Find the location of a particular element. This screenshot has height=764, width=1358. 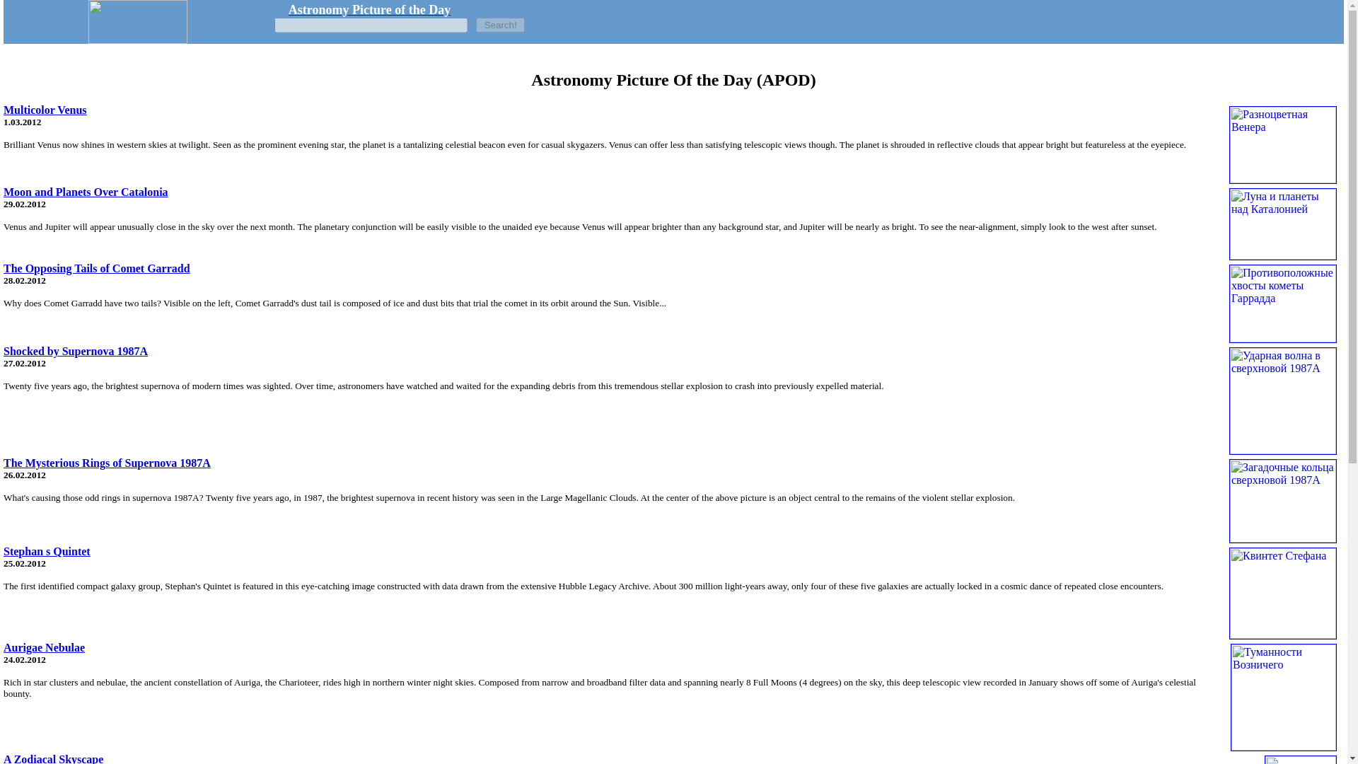

Multicolor Venus is located at coordinates (45, 110).